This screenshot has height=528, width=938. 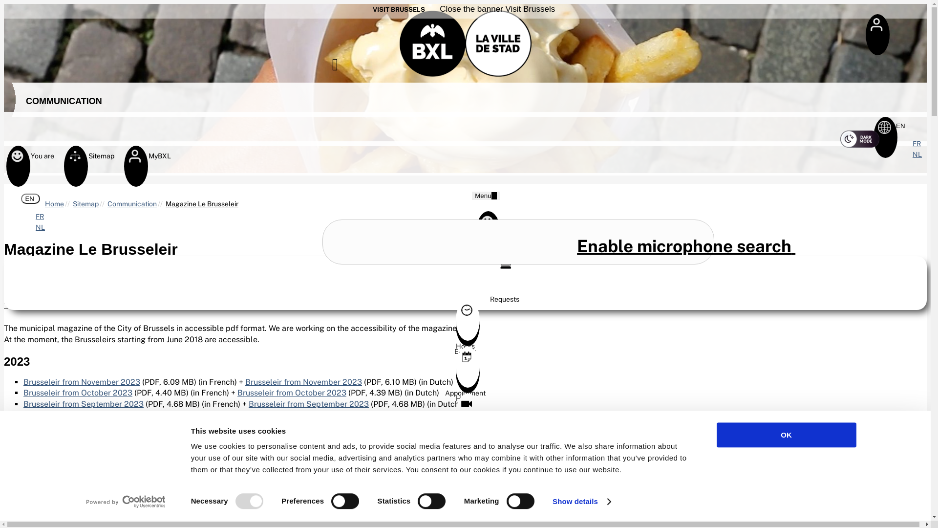 I want to click on FR, so click(x=40, y=217).